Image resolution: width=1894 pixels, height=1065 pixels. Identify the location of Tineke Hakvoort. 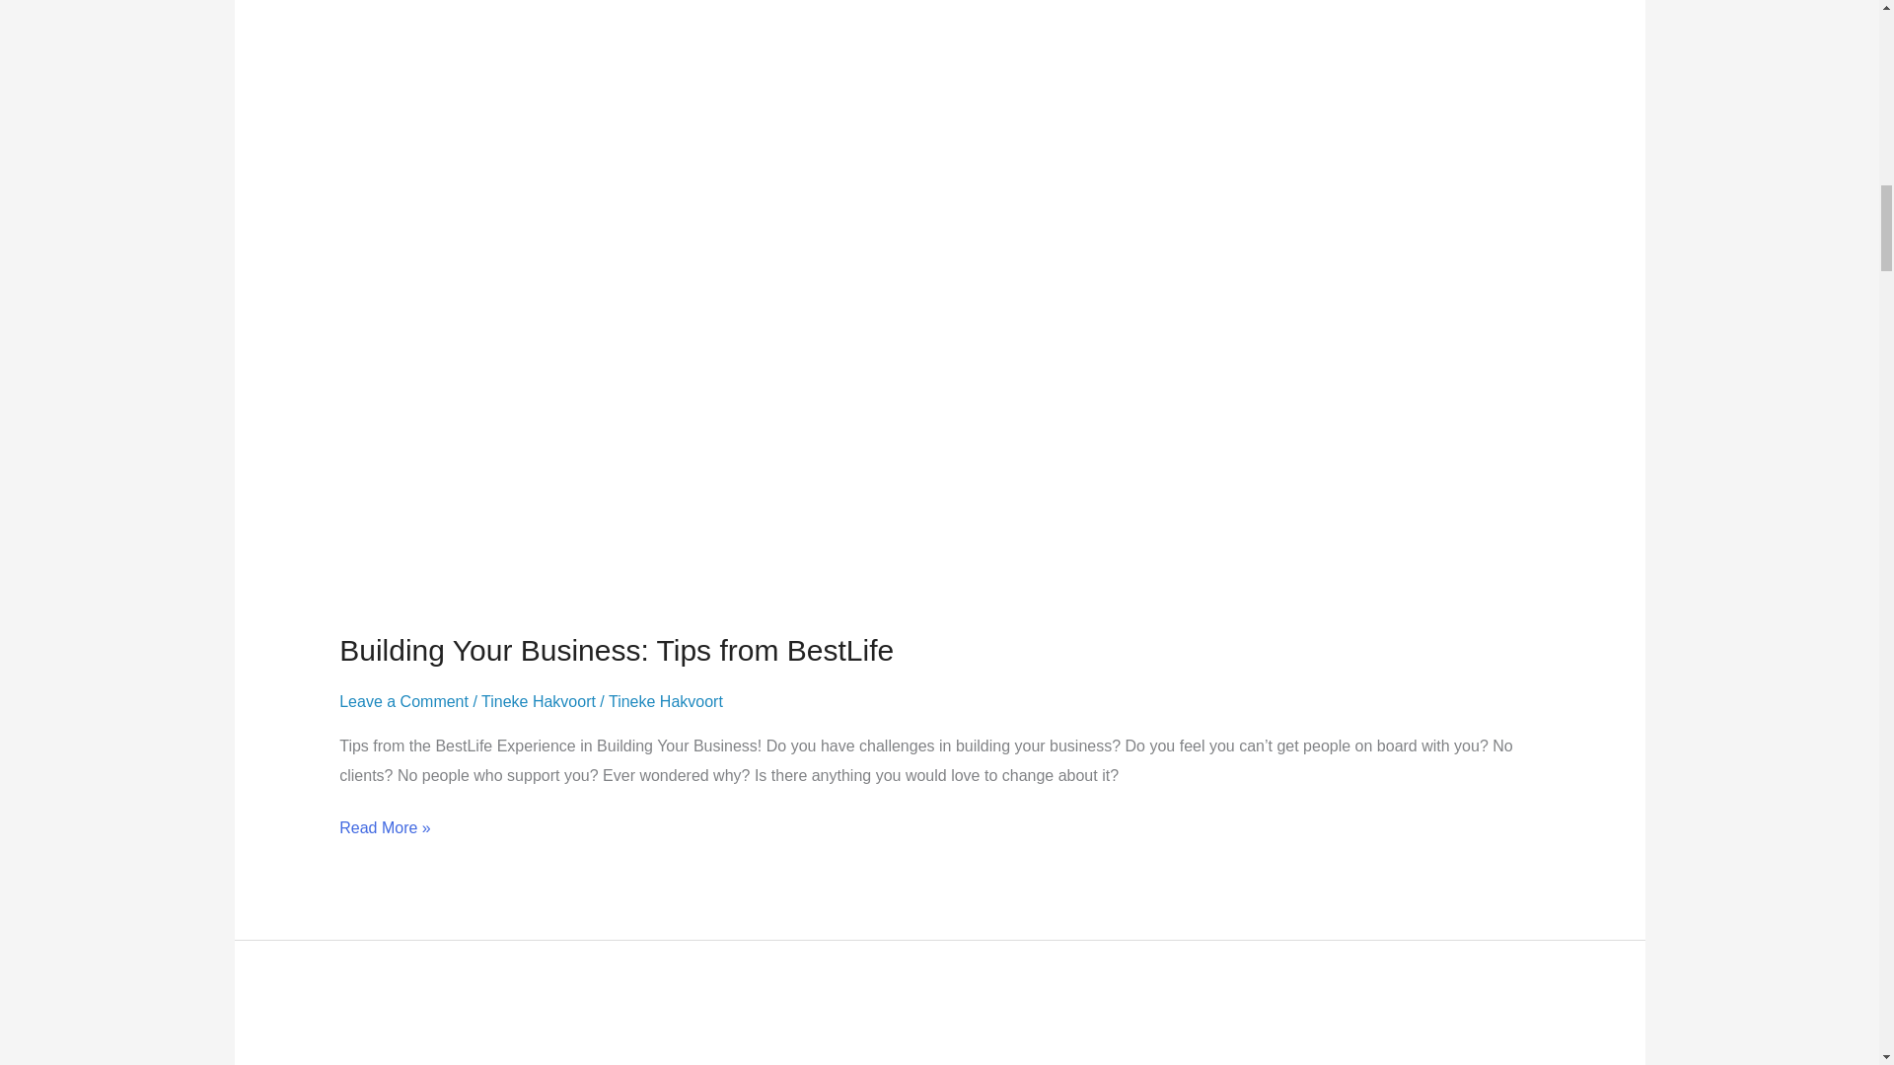
(665, 702).